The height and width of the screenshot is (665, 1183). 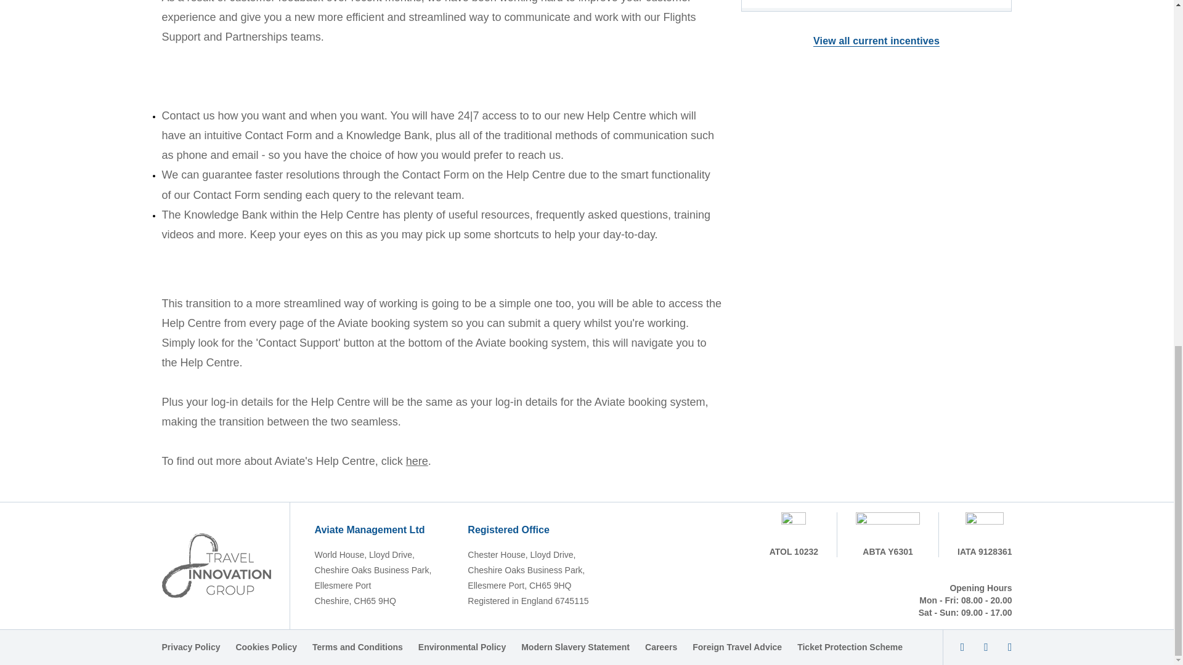 I want to click on Aviate Help Centre Guide.pdf, so click(x=417, y=461).